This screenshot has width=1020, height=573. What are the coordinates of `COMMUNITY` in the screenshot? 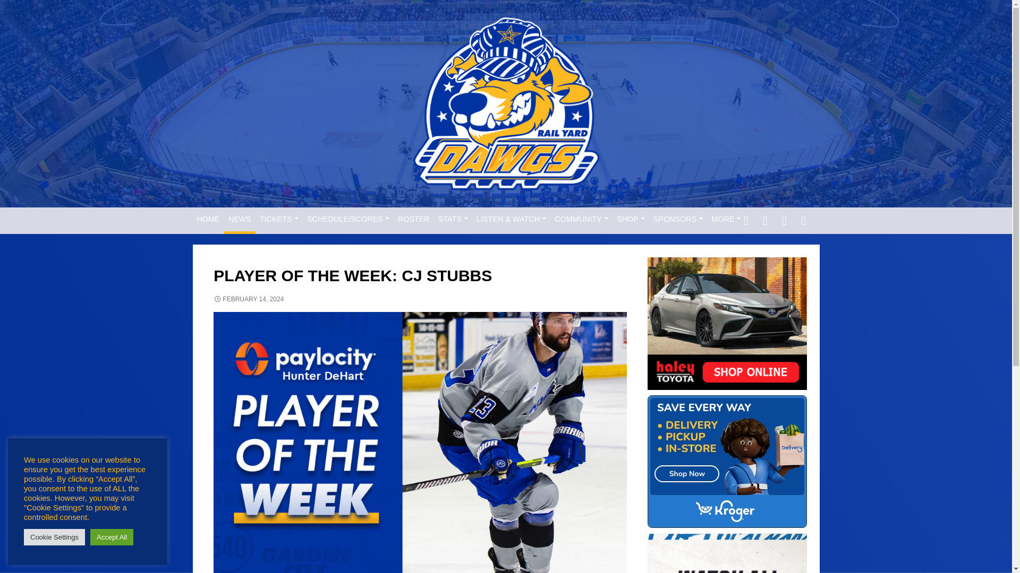 It's located at (581, 219).